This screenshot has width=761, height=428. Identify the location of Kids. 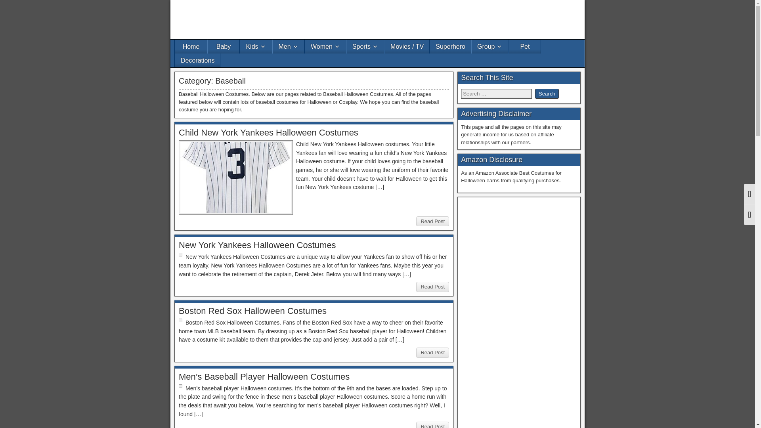
(256, 47).